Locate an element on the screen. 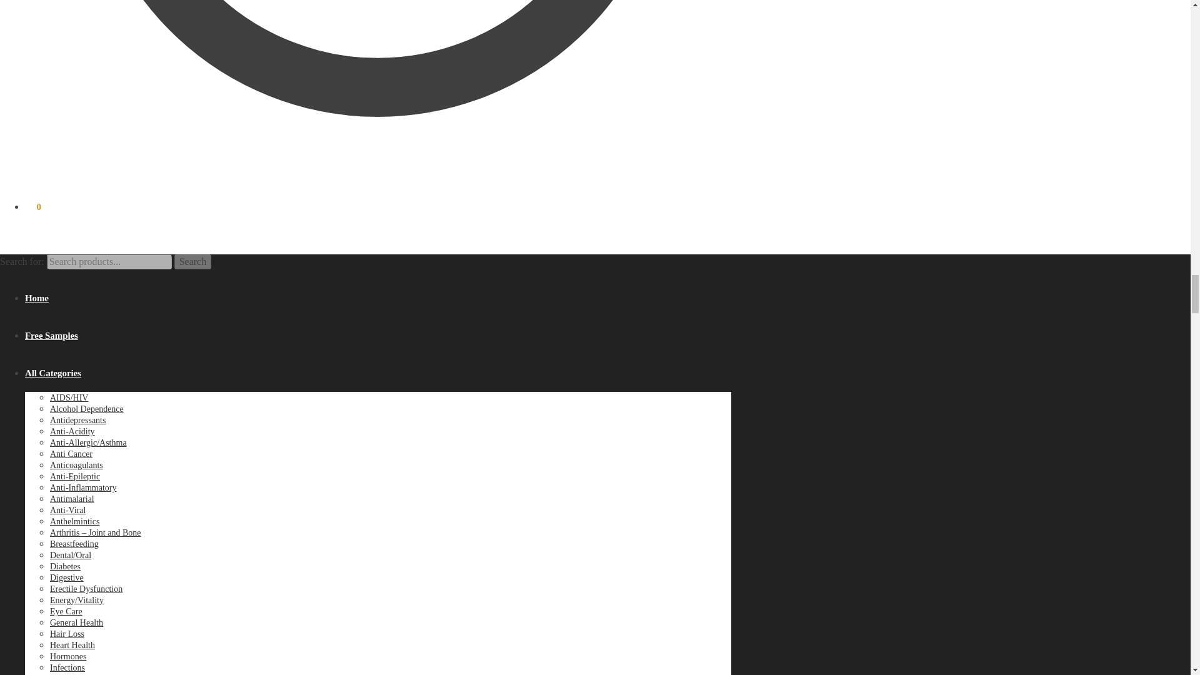  Anti Cancer is located at coordinates (71, 454).